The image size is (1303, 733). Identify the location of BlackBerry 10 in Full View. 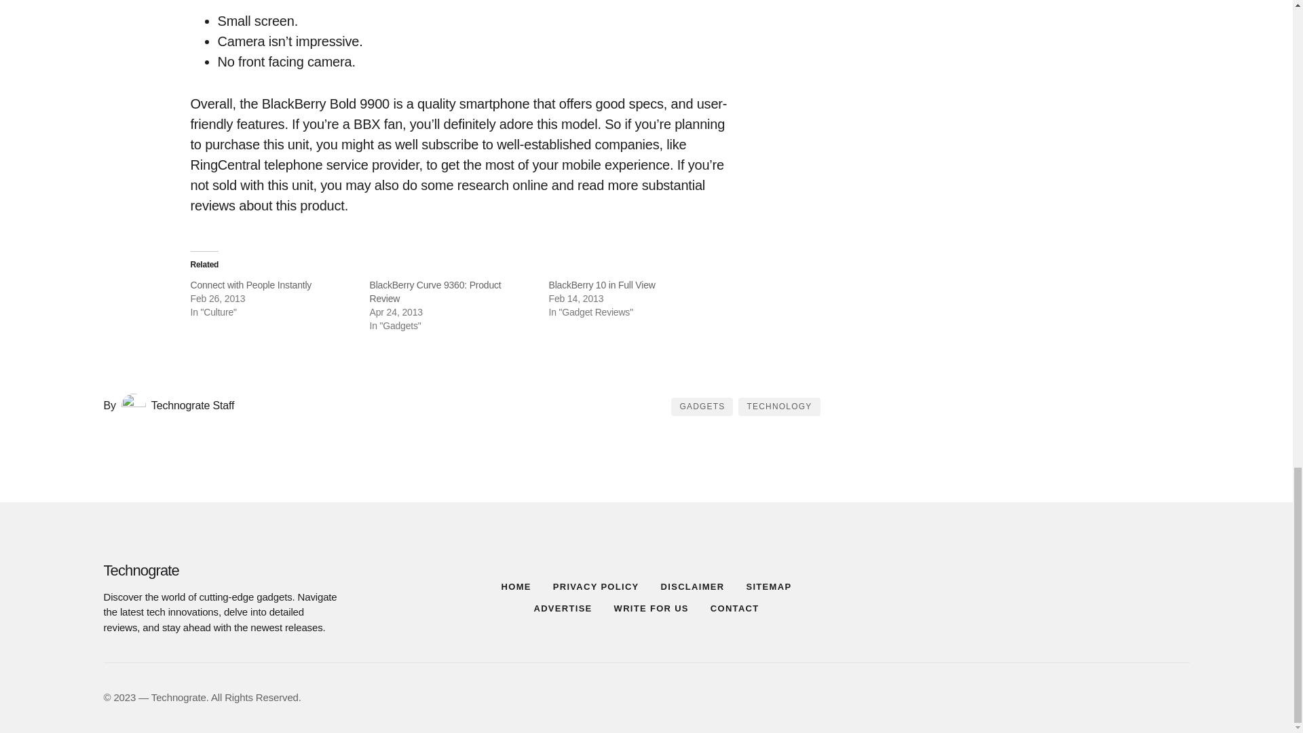
(601, 284).